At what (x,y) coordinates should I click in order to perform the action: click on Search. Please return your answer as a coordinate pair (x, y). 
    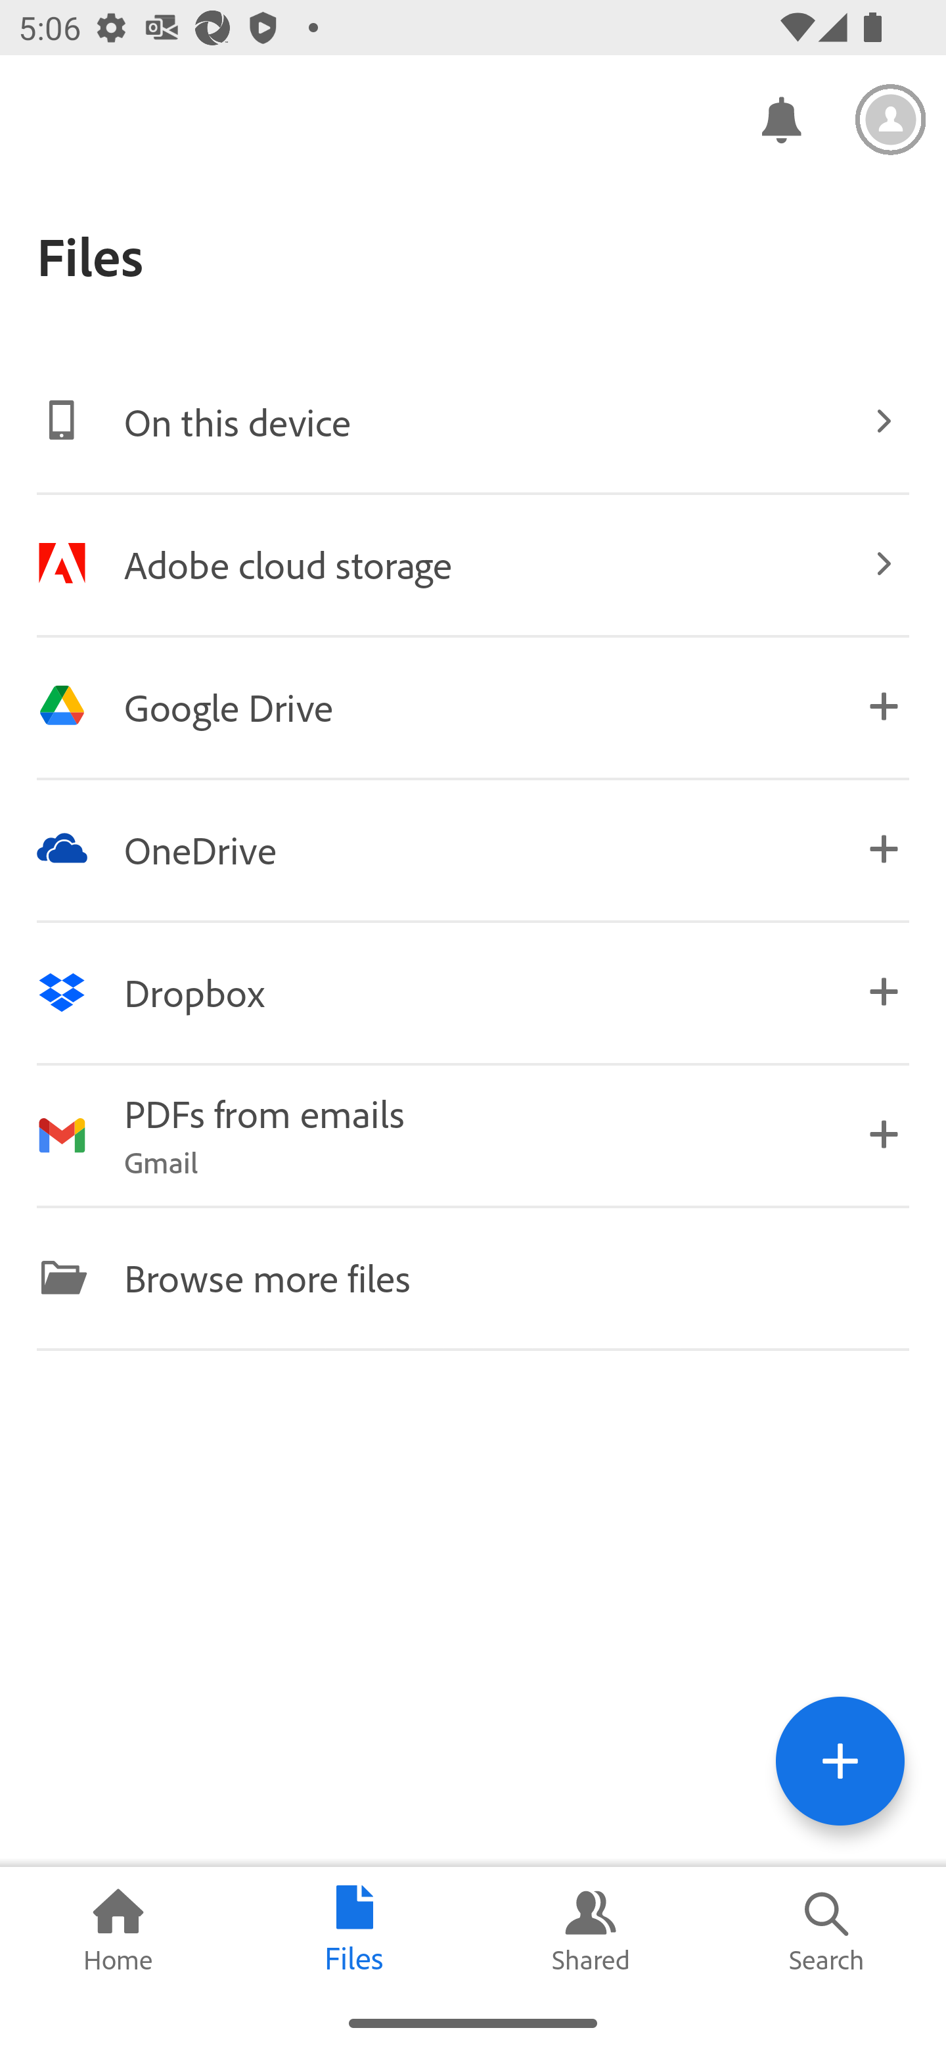
    Looking at the image, I should click on (828, 1931).